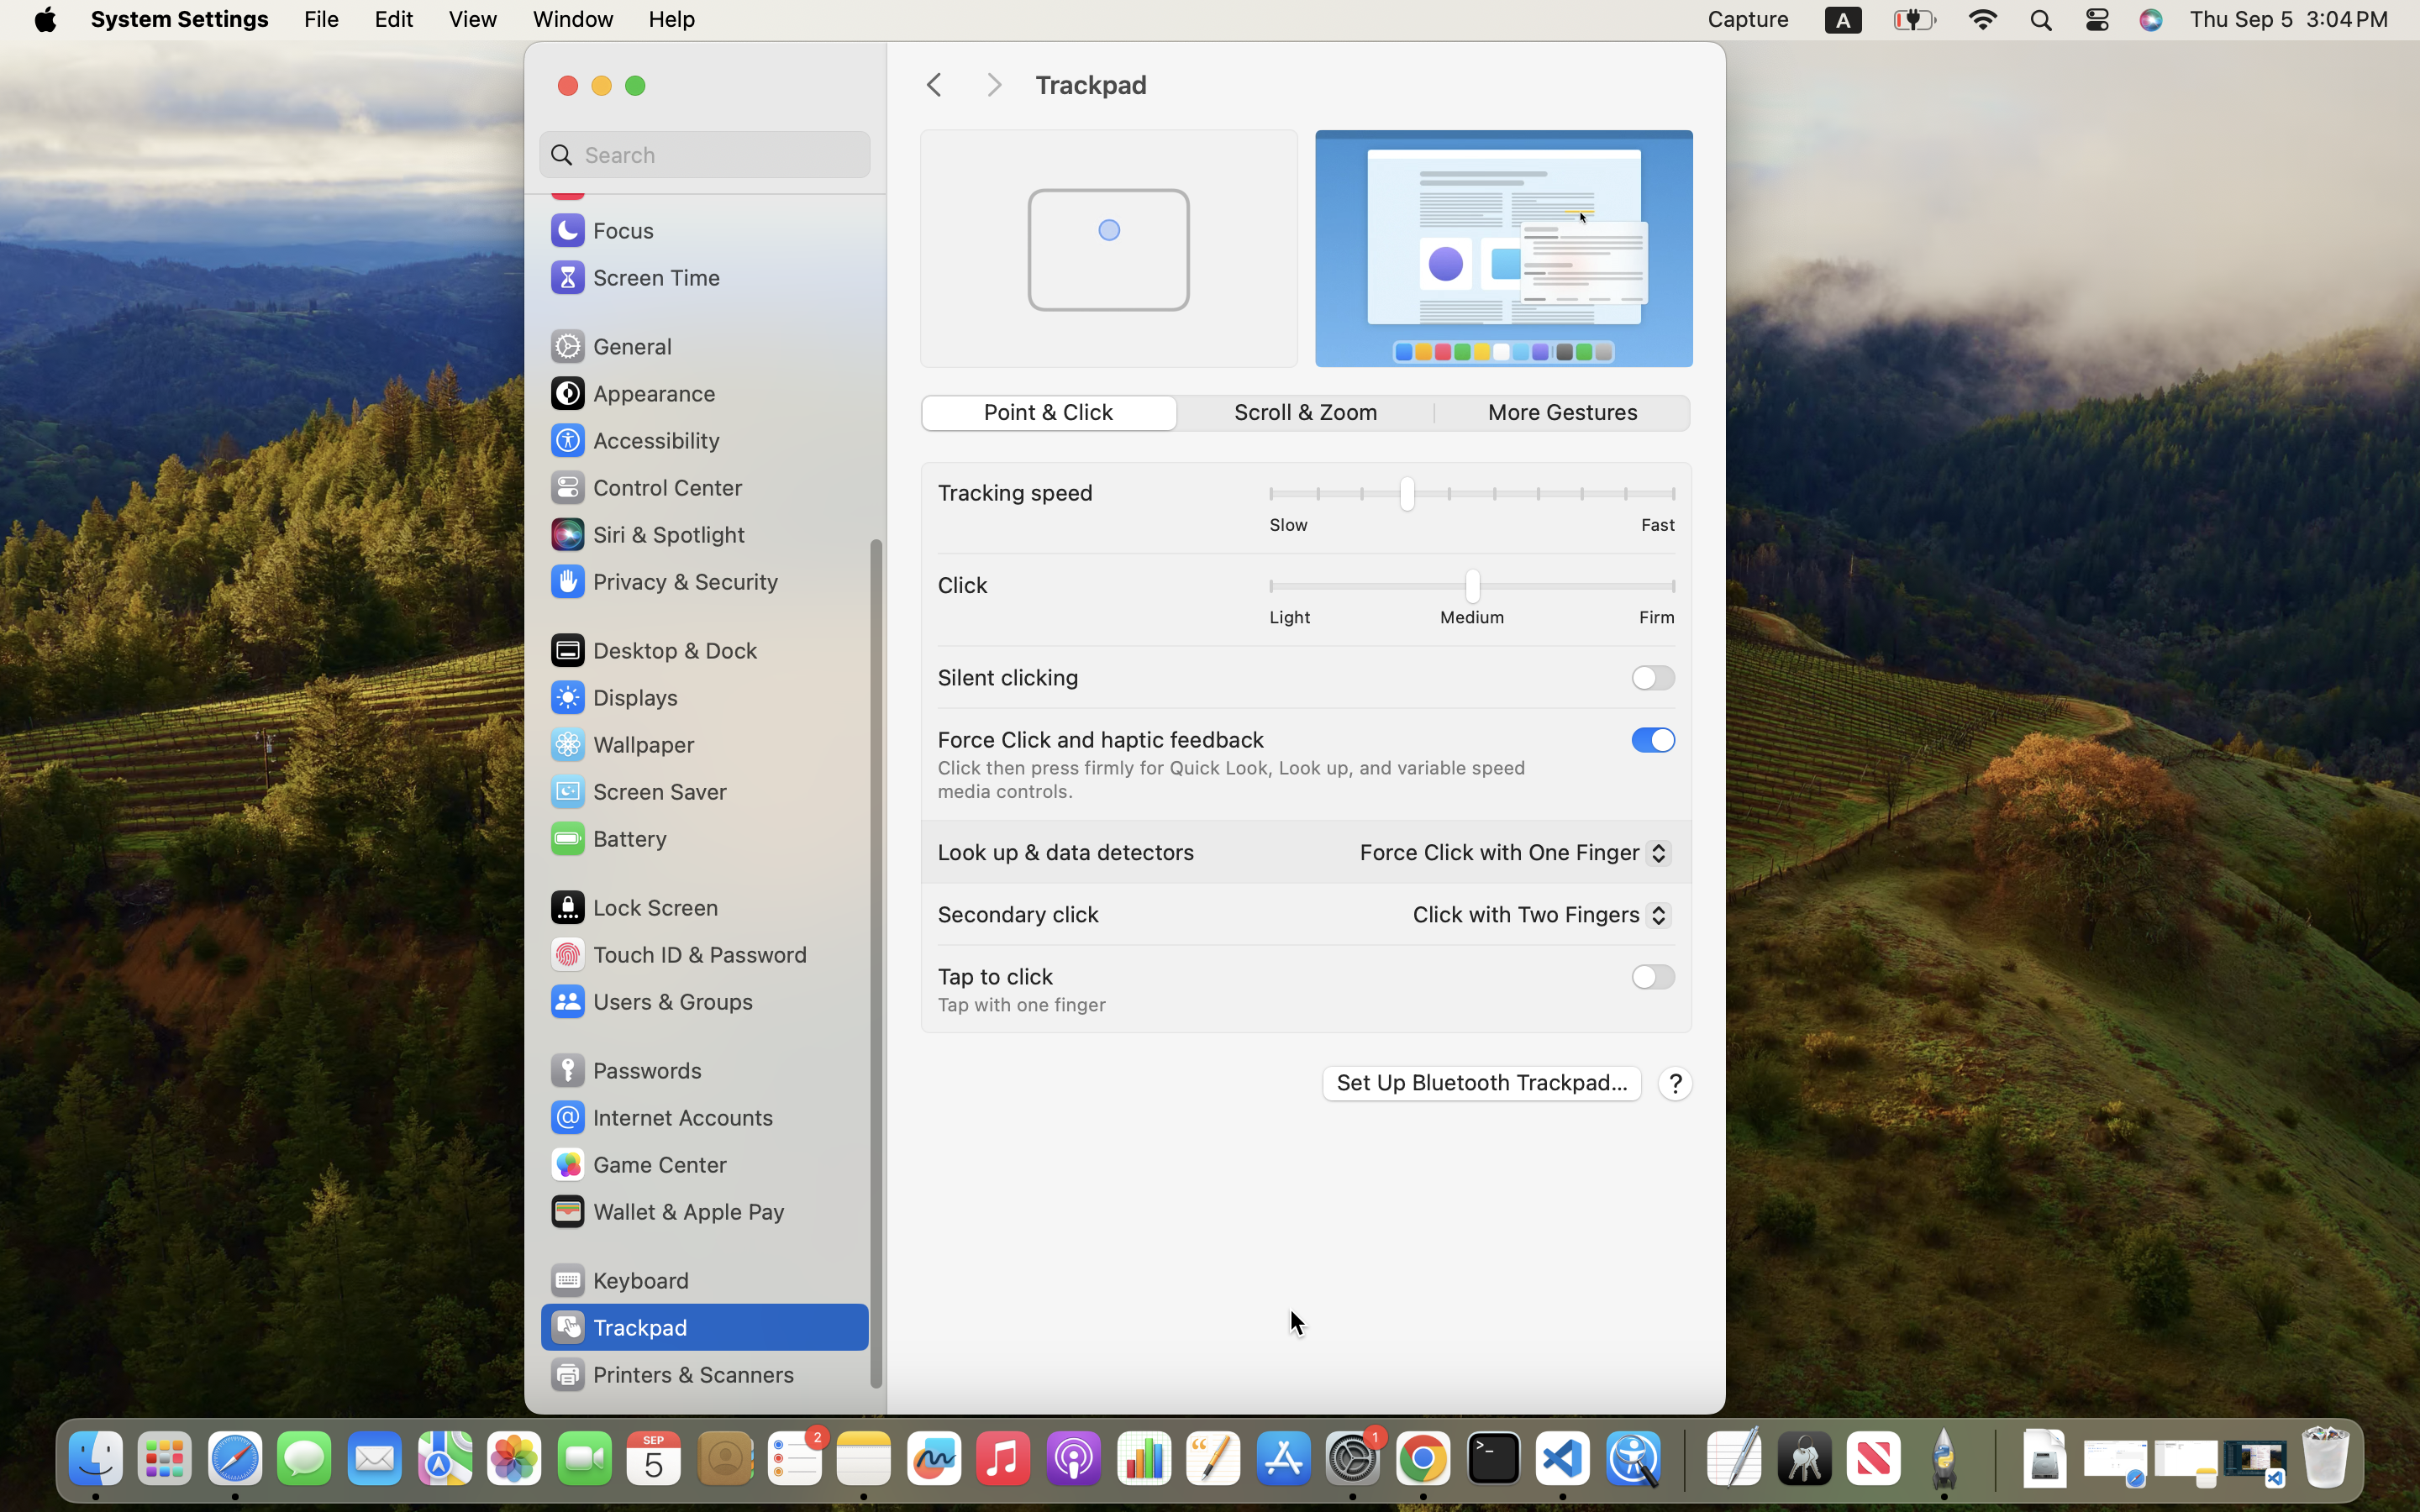 This screenshot has width=2420, height=1512. I want to click on Silent clicking, so click(1008, 677).